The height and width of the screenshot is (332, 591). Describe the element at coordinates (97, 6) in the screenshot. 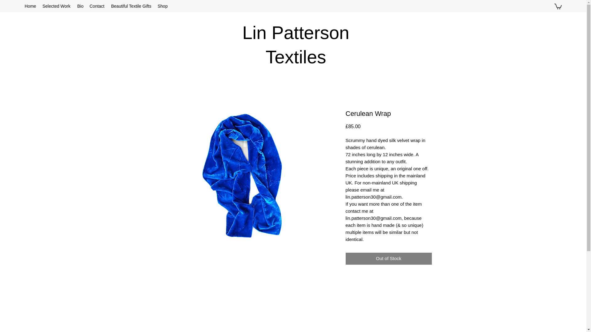

I see `Contact` at that location.